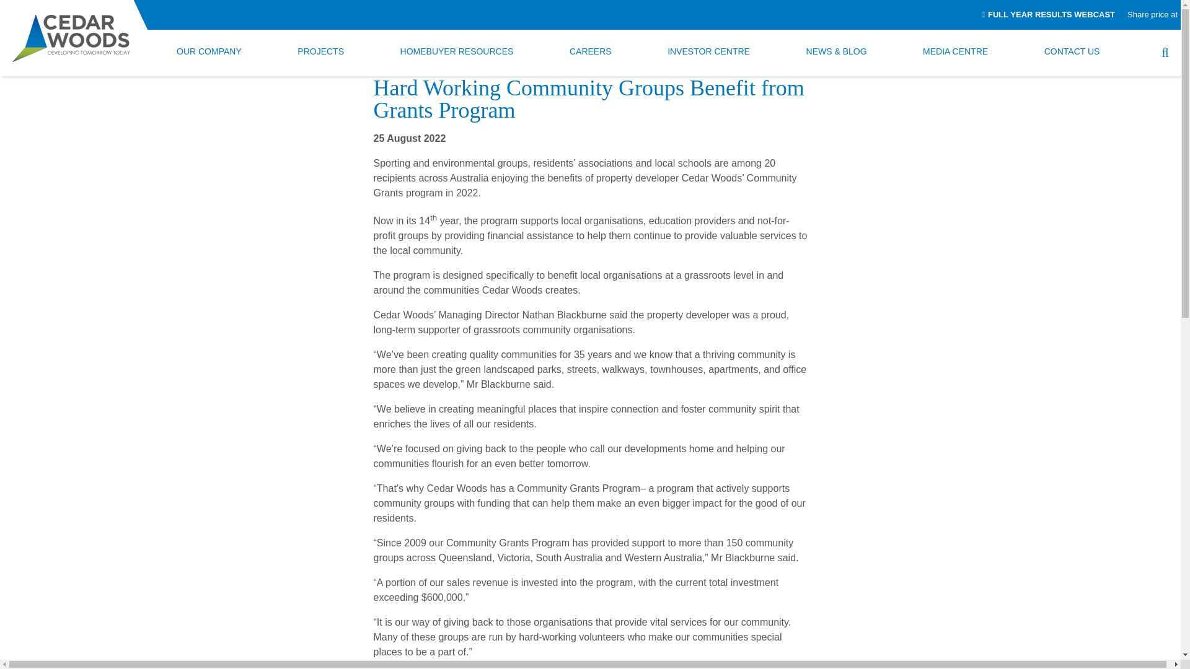 This screenshot has height=669, width=1190. Describe the element at coordinates (209, 53) in the screenshot. I see `OUR COMPANY` at that location.